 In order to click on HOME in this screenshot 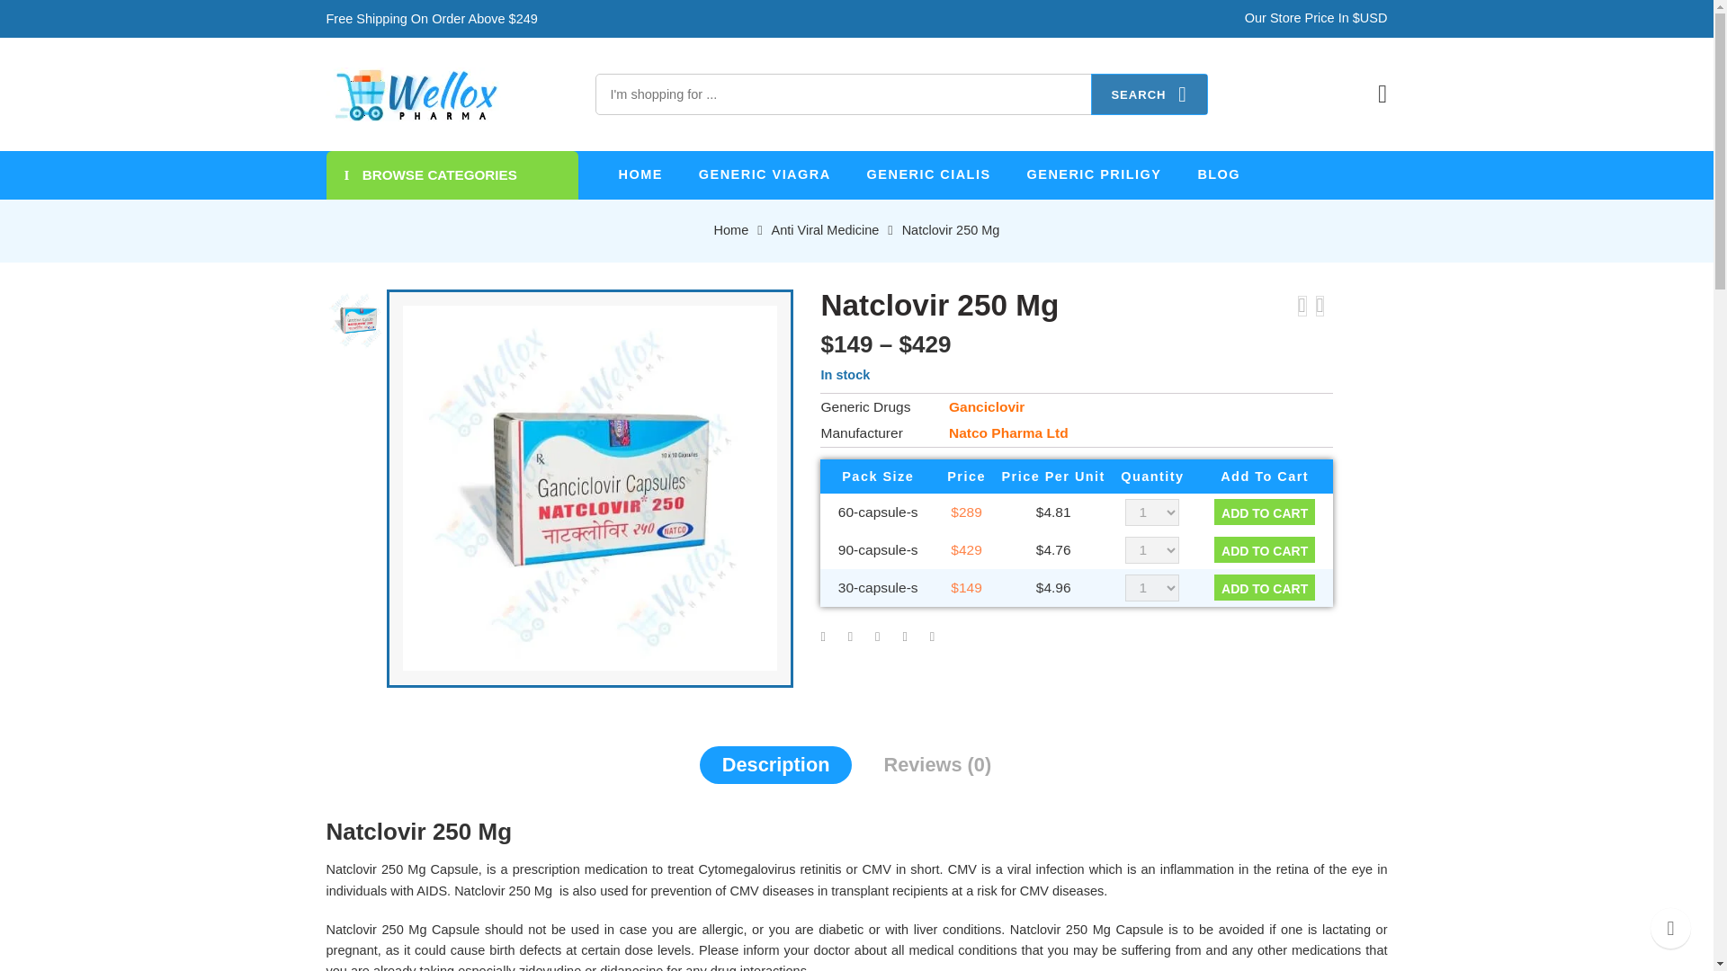, I will do `click(640, 174)`.